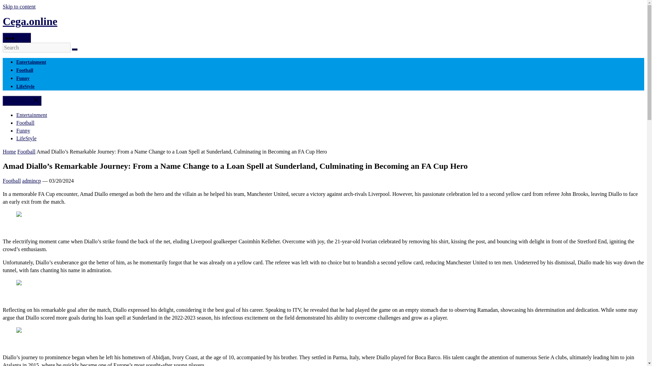 This screenshot has width=652, height=366. What do you see at coordinates (32, 115) in the screenshot?
I see `Entertainment` at bounding box center [32, 115].